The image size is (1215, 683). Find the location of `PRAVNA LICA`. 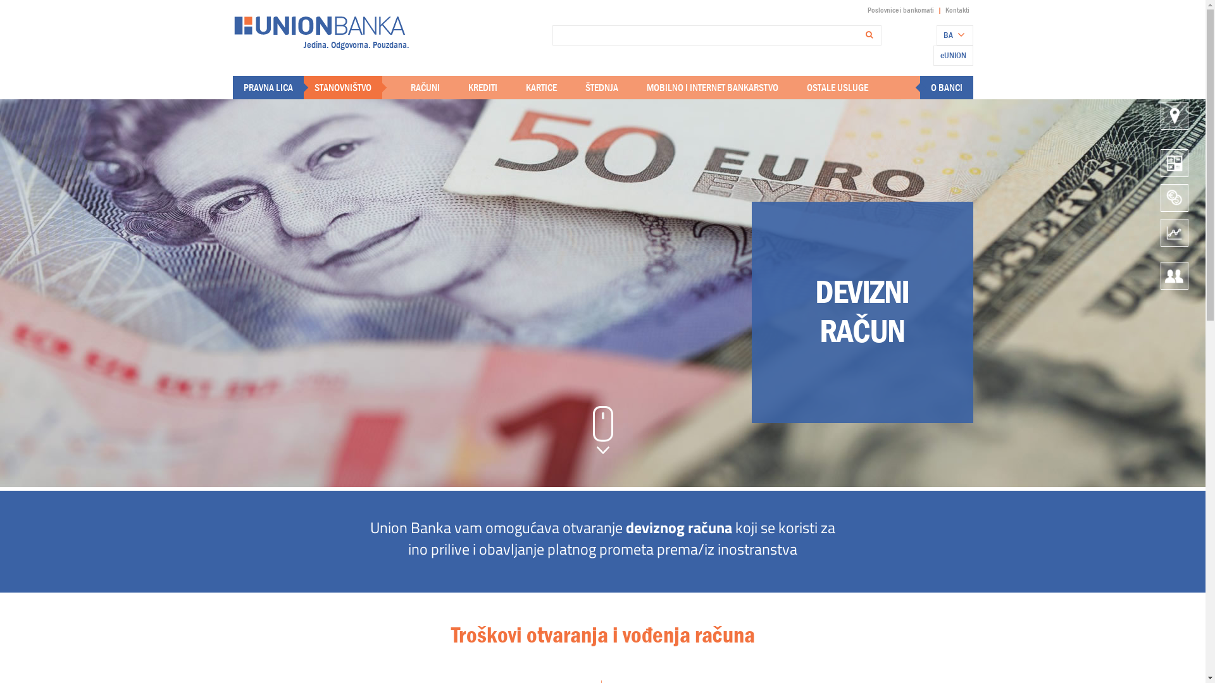

PRAVNA LICA is located at coordinates (268, 87).